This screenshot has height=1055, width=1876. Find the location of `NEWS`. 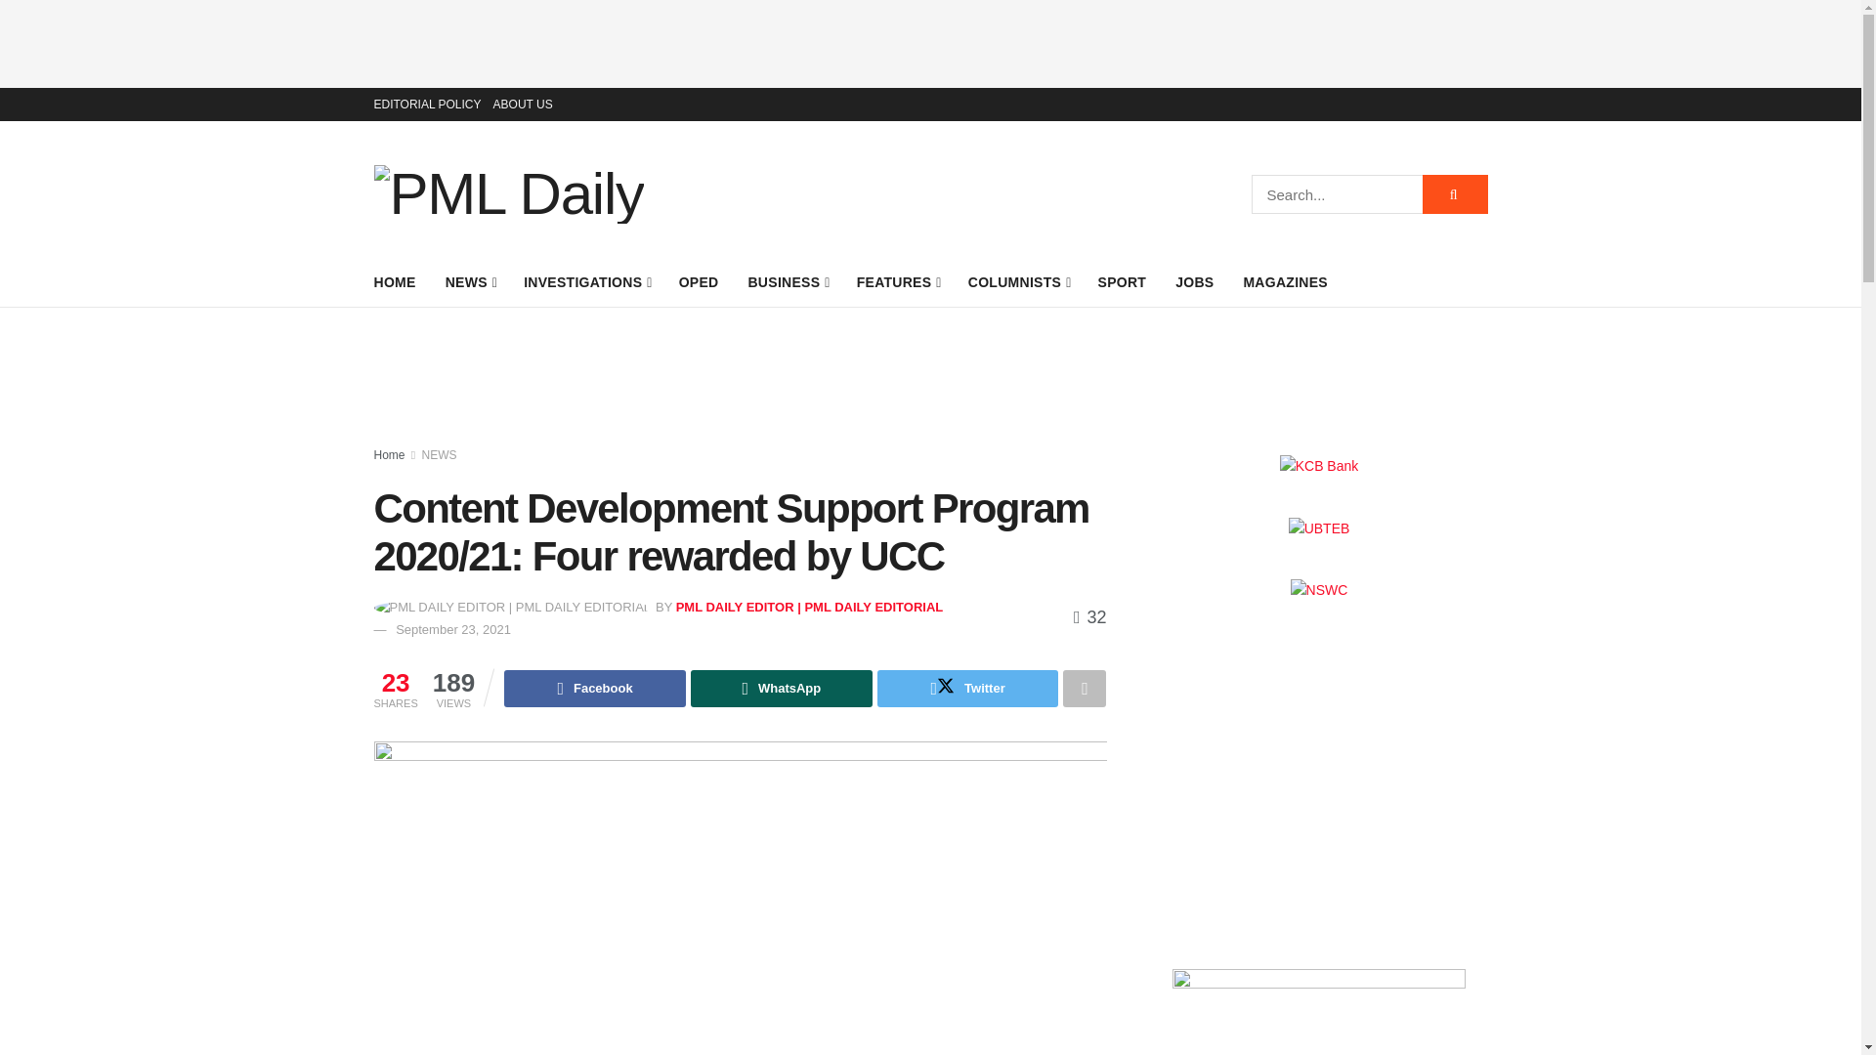

NEWS is located at coordinates (470, 282).